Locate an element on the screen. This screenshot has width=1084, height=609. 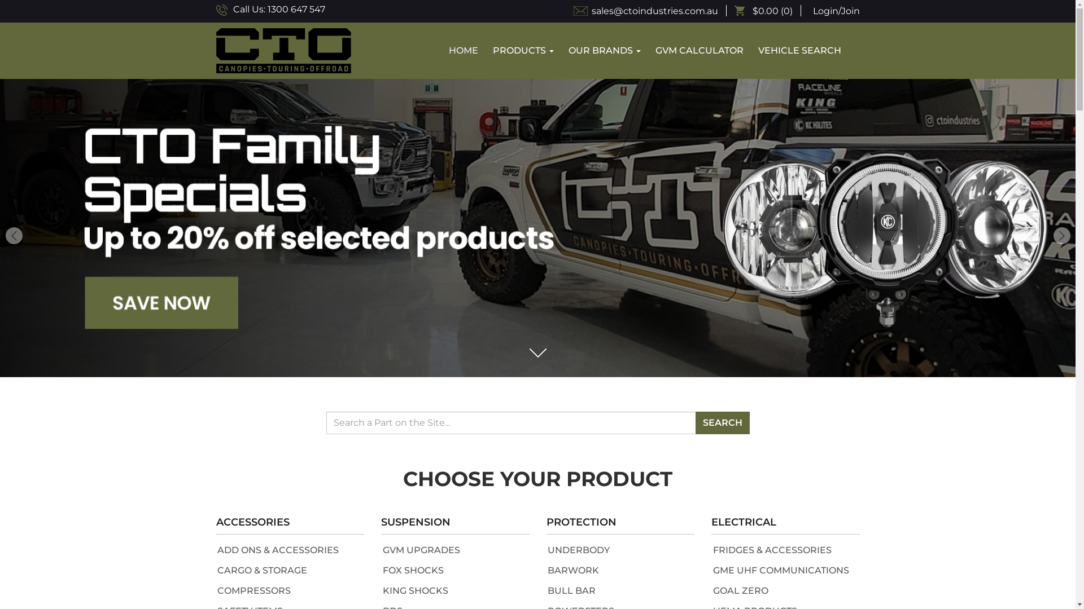
Login/Join is located at coordinates (836, 11).